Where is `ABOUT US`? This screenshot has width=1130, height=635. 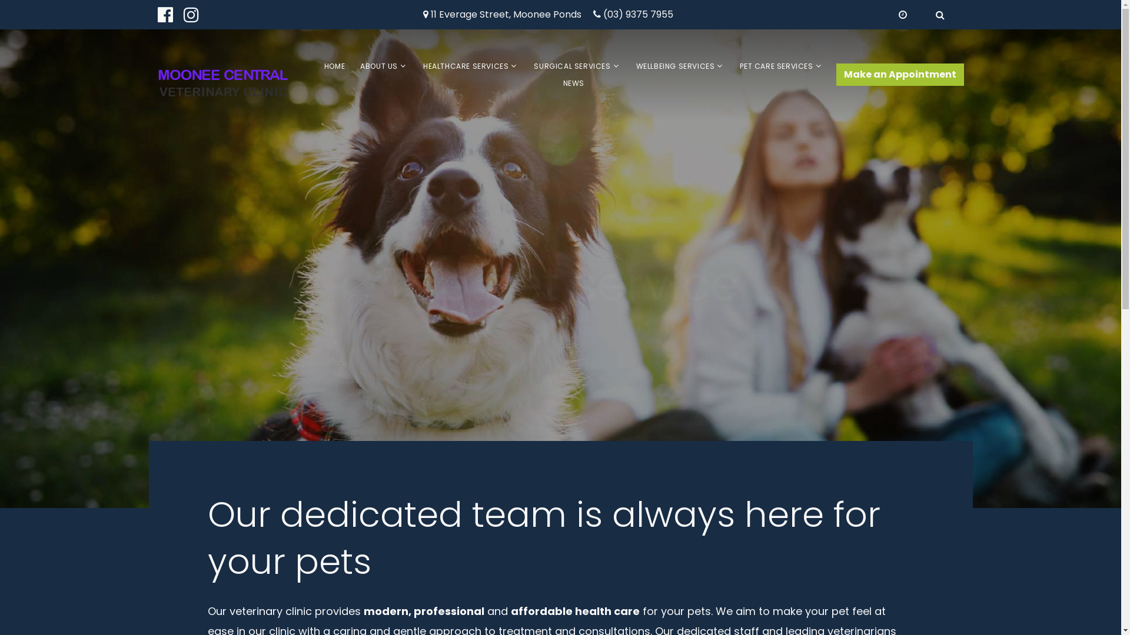 ABOUT US is located at coordinates (379, 66).